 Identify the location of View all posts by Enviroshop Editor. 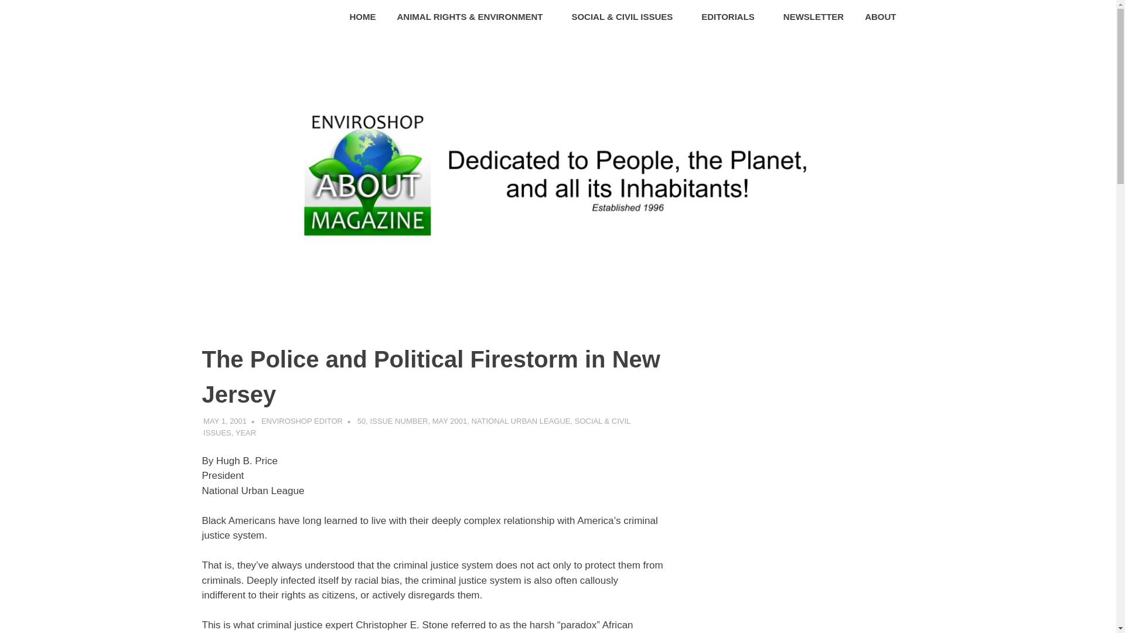
(302, 421).